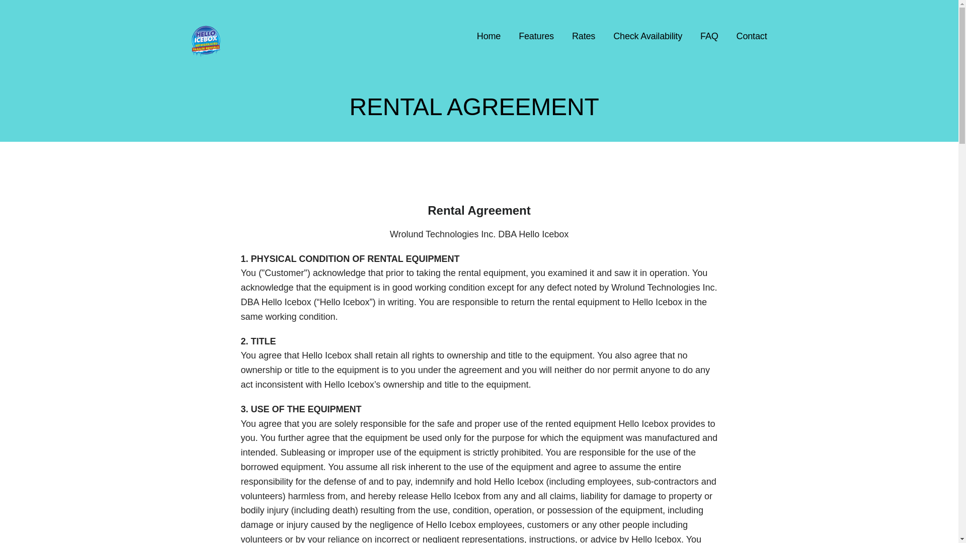  What do you see at coordinates (489, 37) in the screenshot?
I see `Home` at bounding box center [489, 37].